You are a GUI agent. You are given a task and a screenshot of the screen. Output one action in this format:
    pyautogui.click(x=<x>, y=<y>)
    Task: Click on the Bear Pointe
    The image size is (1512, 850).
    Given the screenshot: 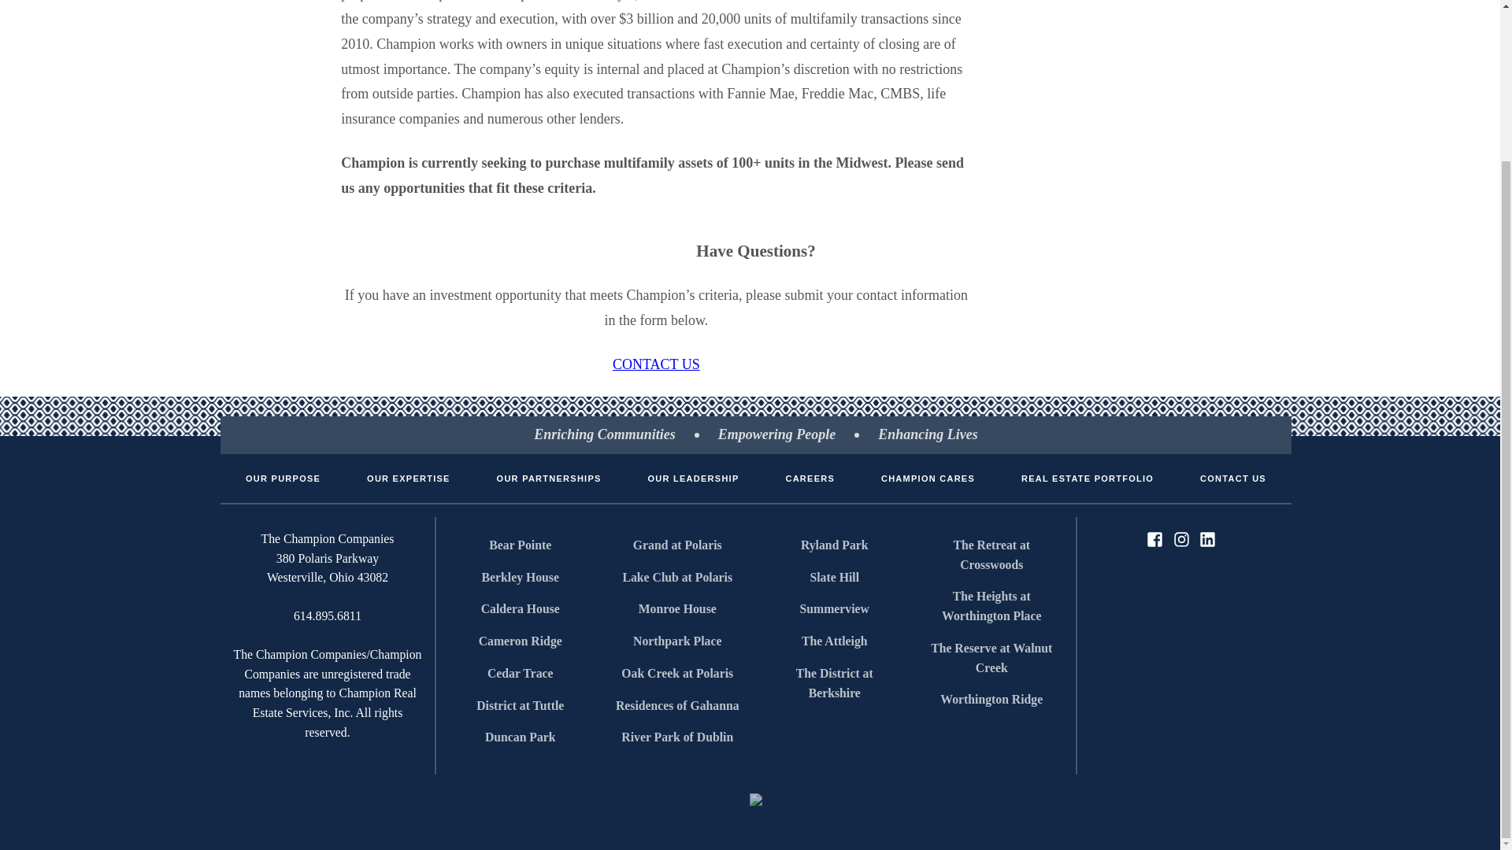 What is the action you would take?
    pyautogui.click(x=521, y=545)
    